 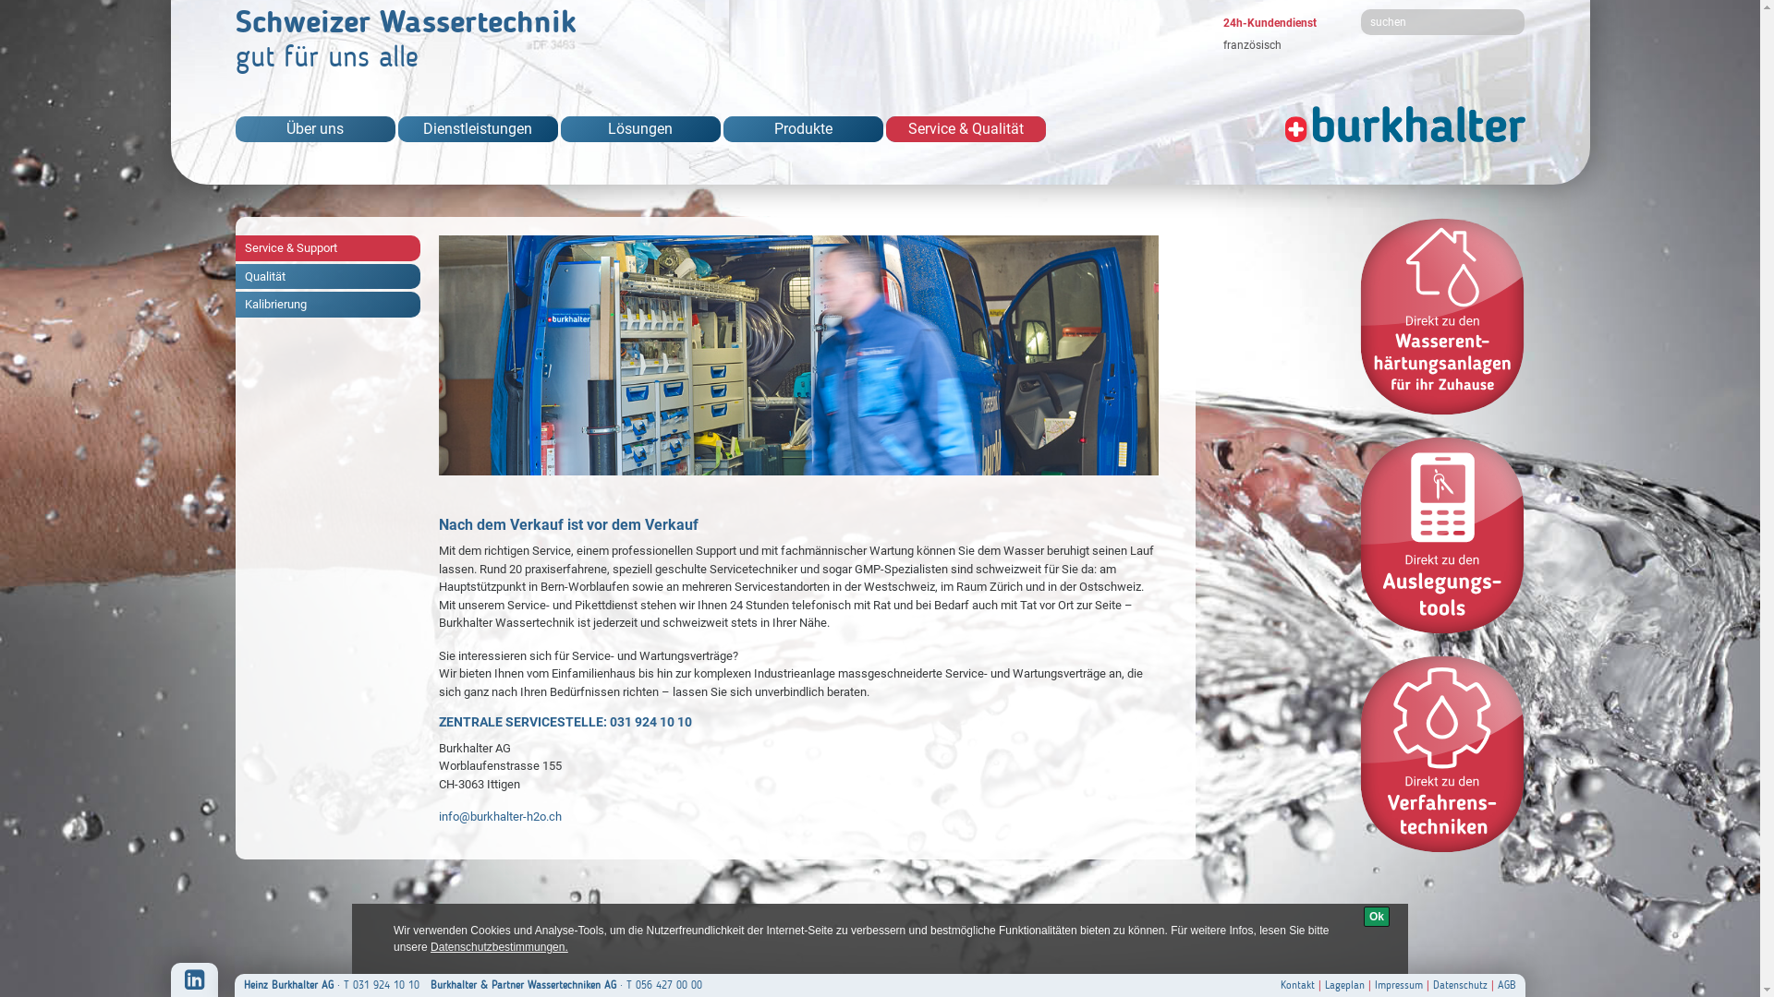 What do you see at coordinates (1345, 985) in the screenshot?
I see `Lageplan` at bounding box center [1345, 985].